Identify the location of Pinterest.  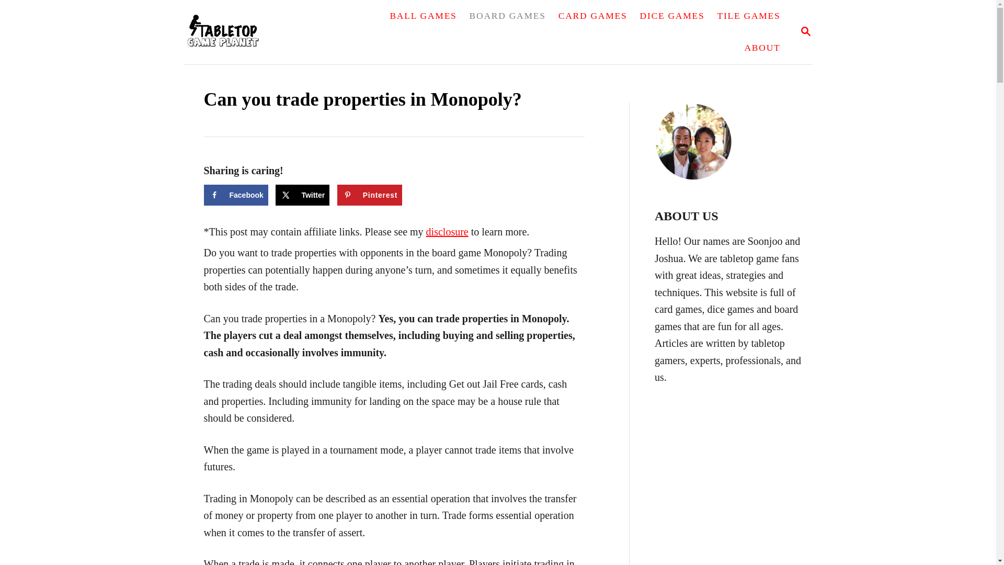
(370, 195).